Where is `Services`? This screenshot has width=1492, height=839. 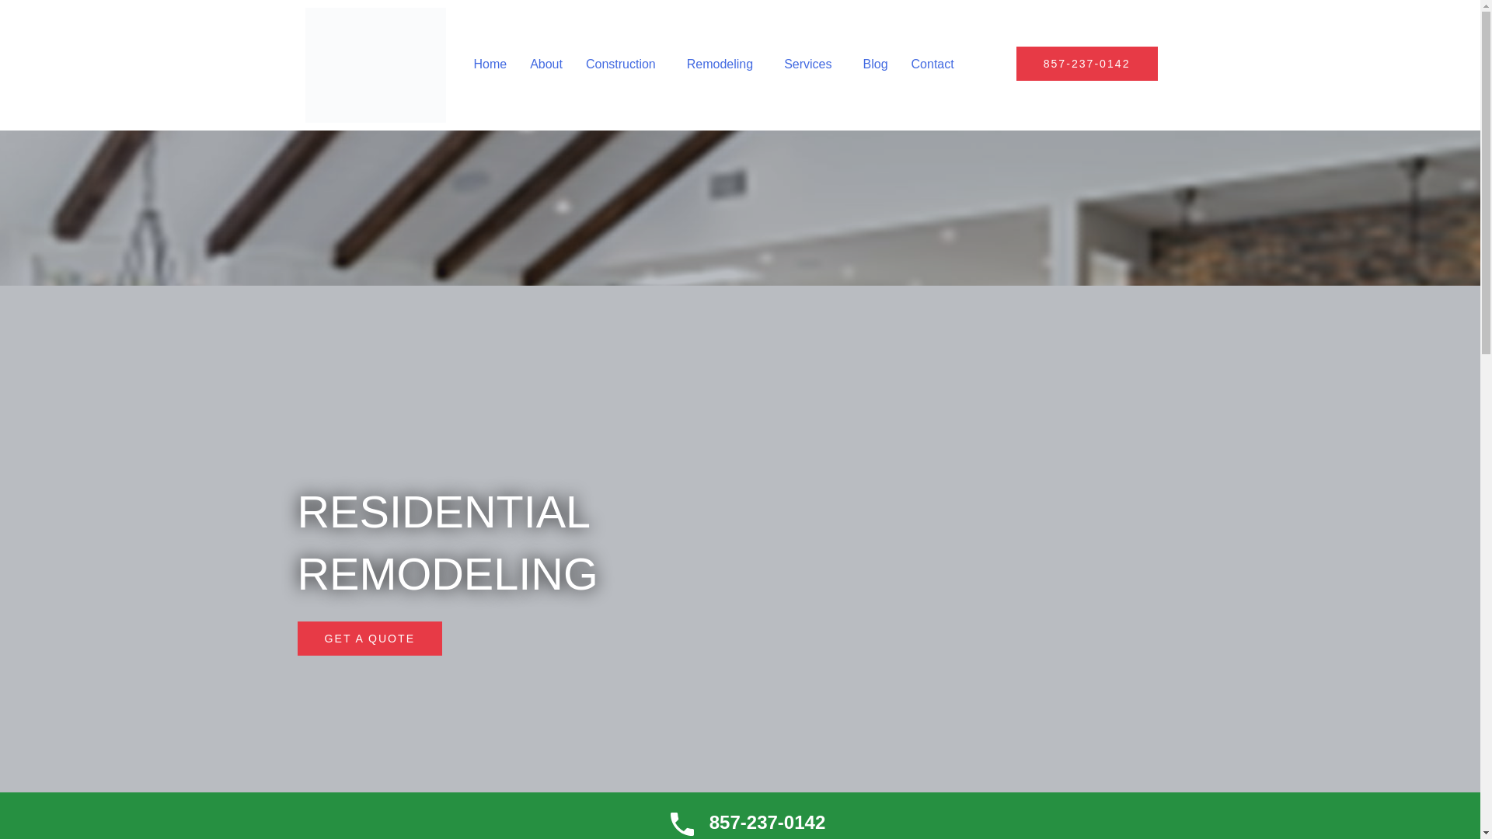 Services is located at coordinates (811, 64).